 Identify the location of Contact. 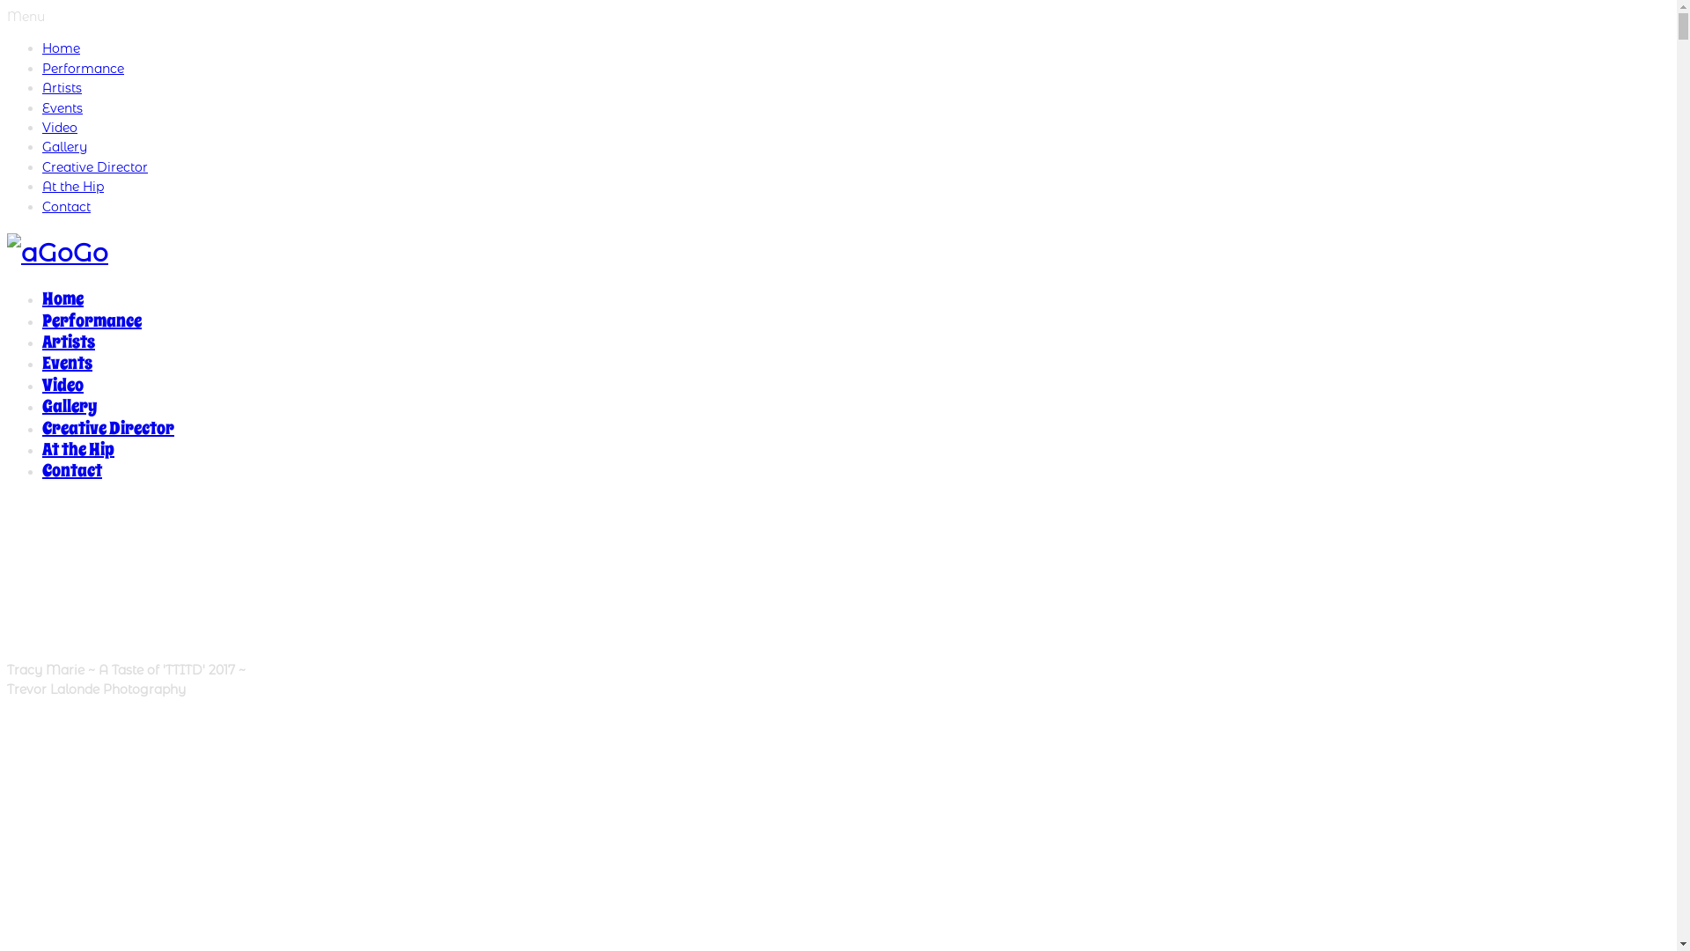
(67, 207).